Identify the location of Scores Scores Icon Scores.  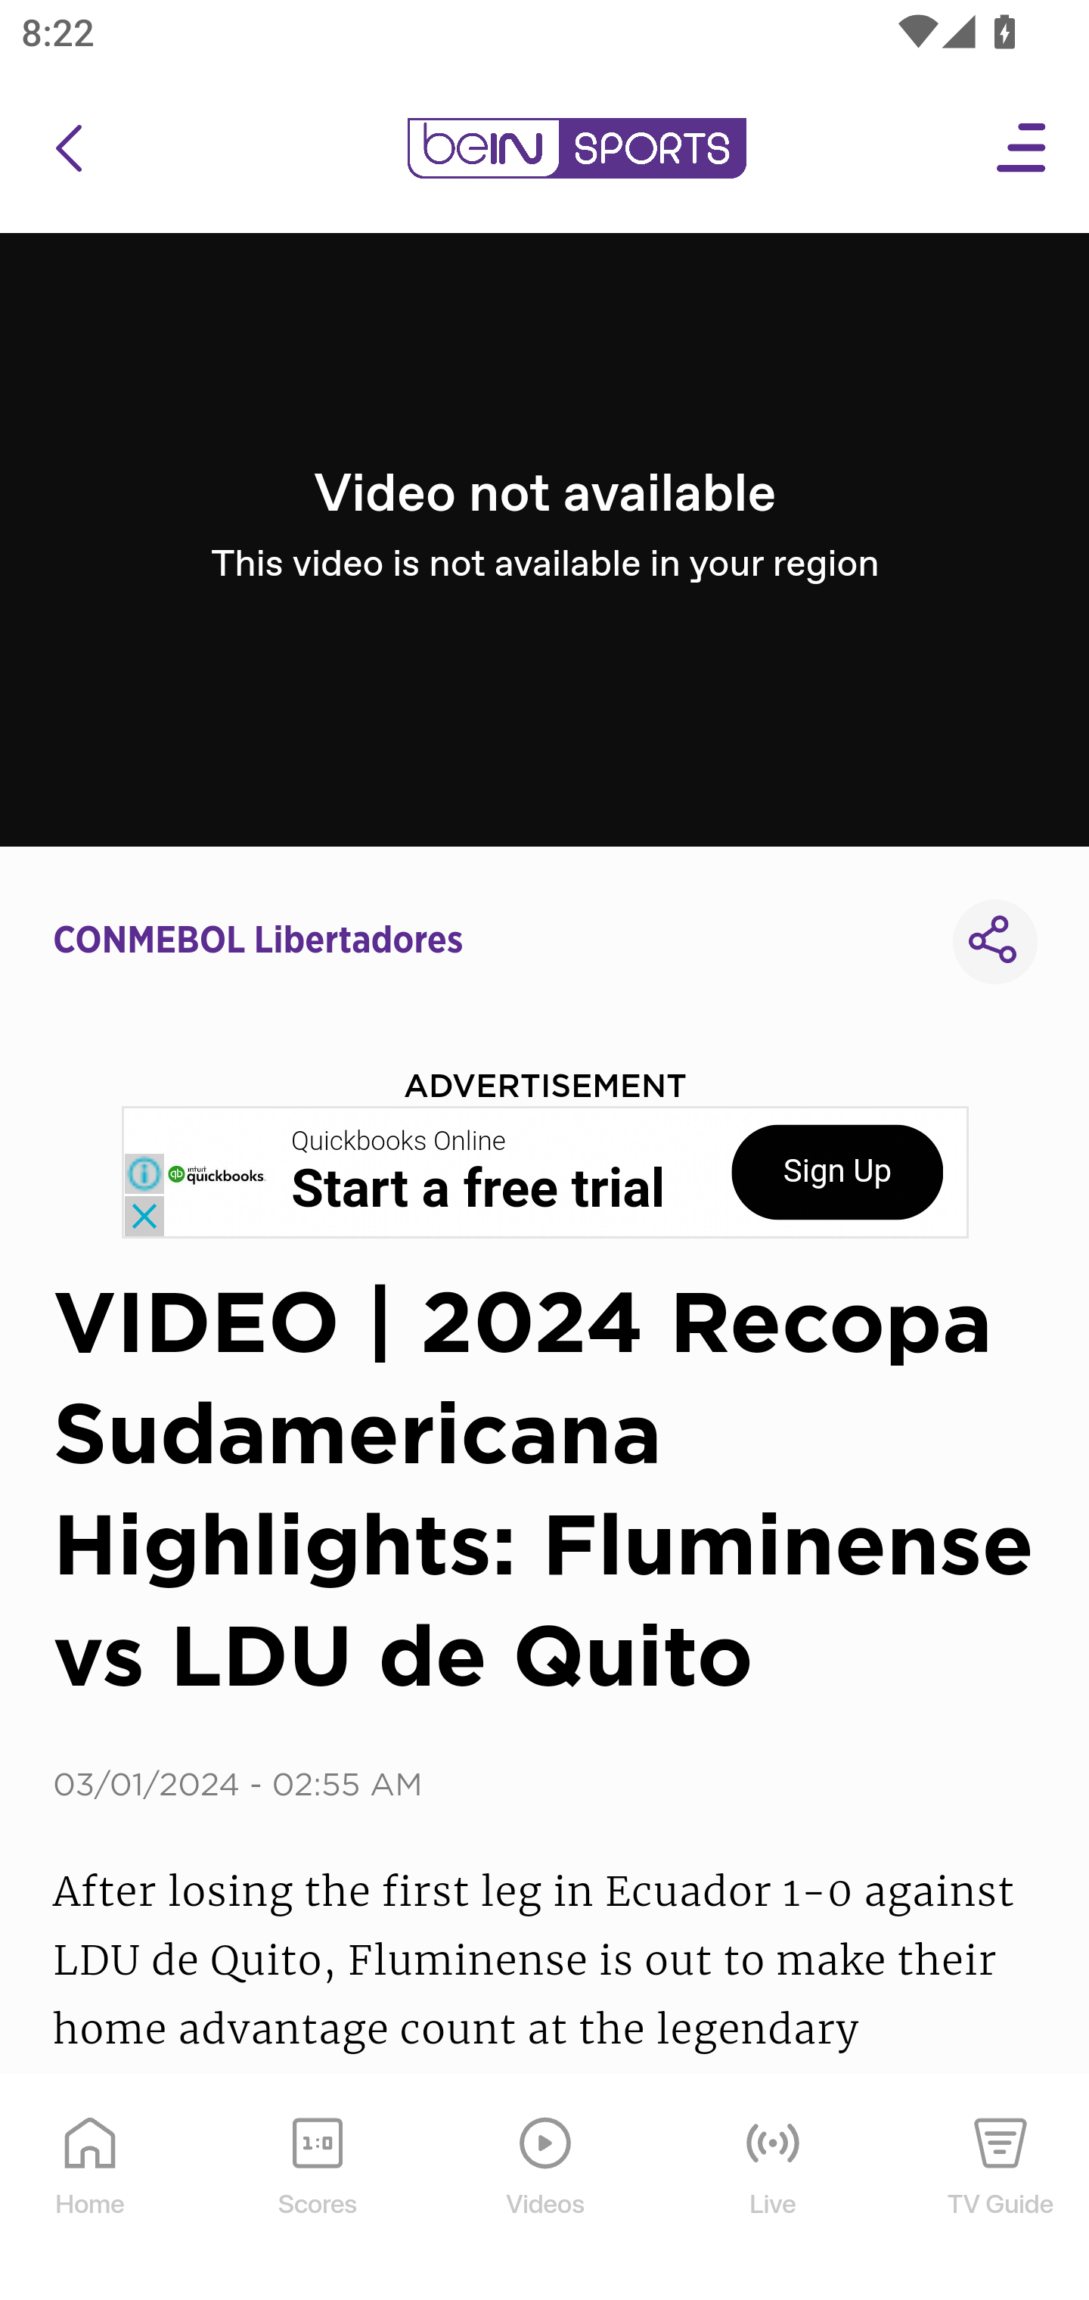
(317, 2188).